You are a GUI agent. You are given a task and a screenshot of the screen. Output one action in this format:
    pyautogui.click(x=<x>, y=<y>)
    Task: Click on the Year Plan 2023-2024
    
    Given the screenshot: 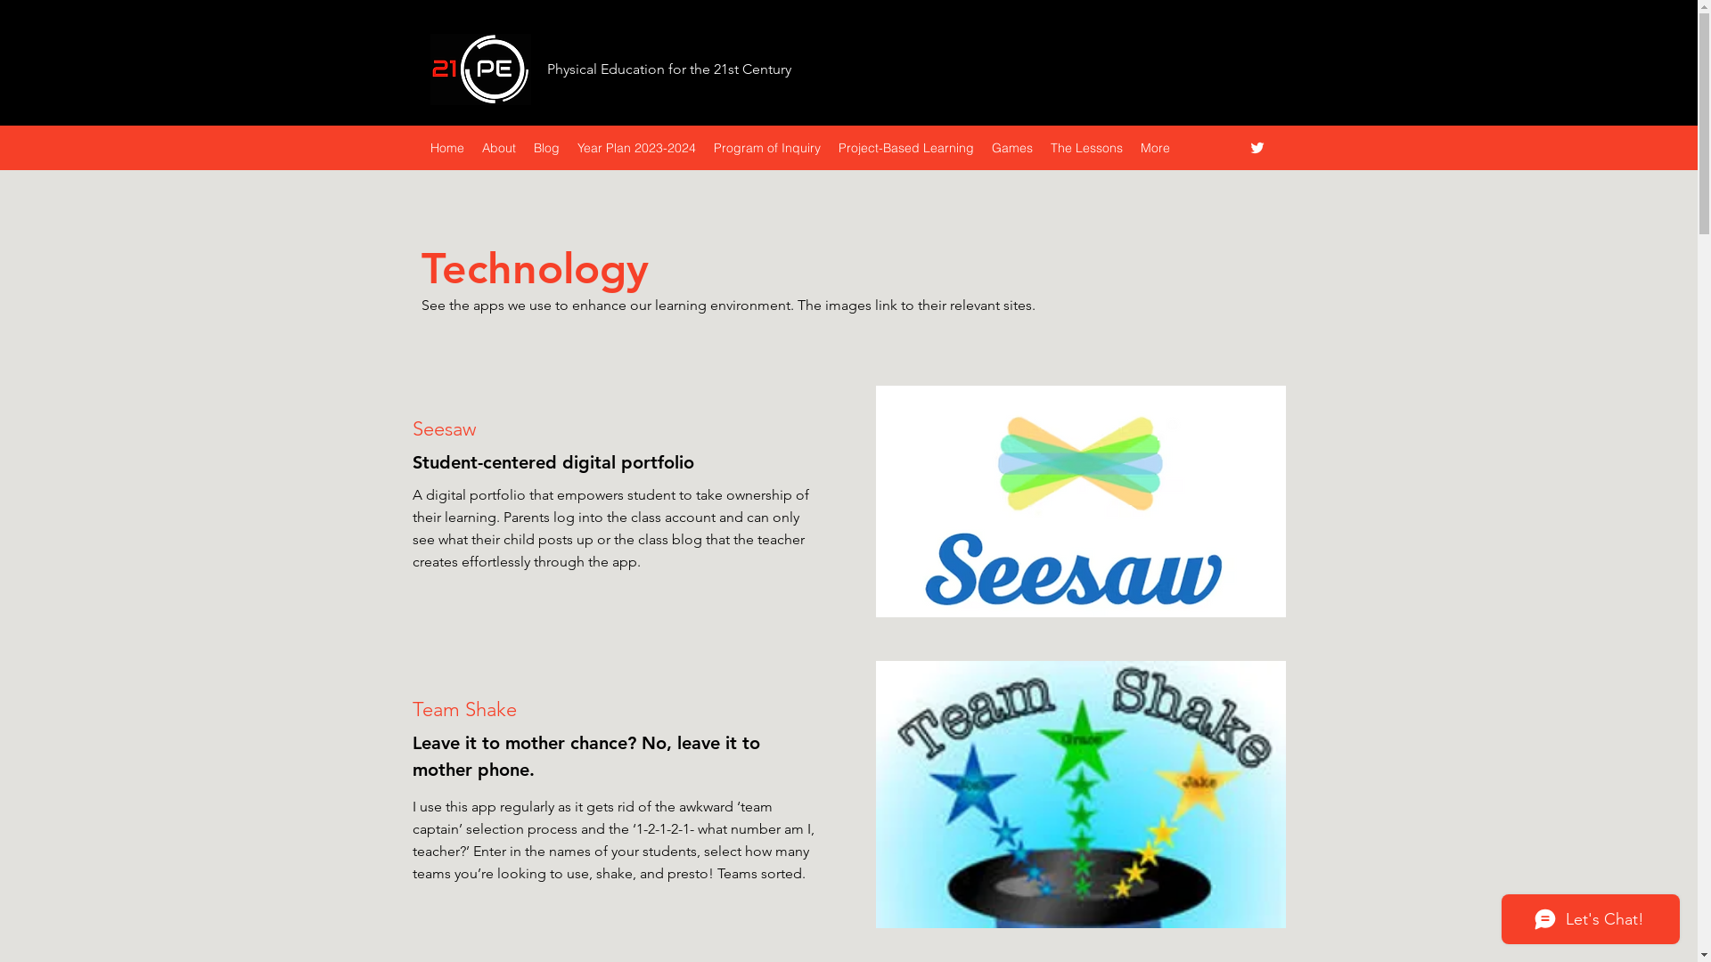 What is the action you would take?
    pyautogui.click(x=636, y=148)
    